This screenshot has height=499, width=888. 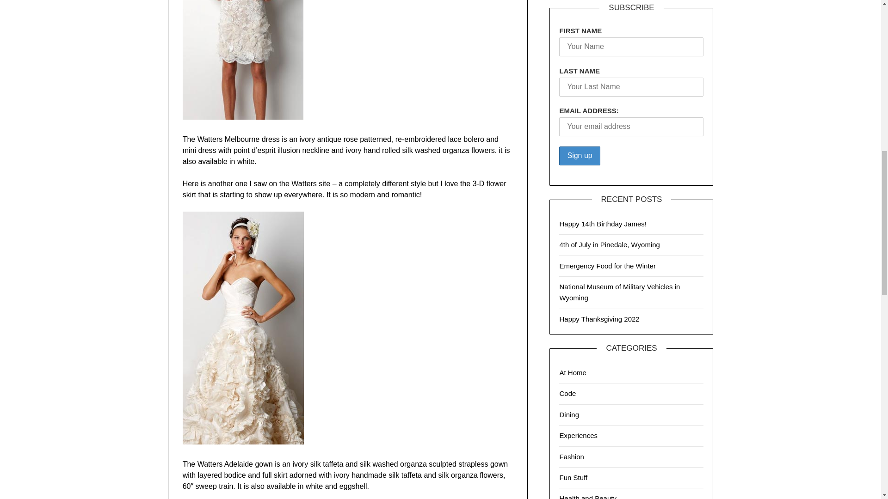 I want to click on Happy Thanksgiving 2022, so click(x=599, y=319).